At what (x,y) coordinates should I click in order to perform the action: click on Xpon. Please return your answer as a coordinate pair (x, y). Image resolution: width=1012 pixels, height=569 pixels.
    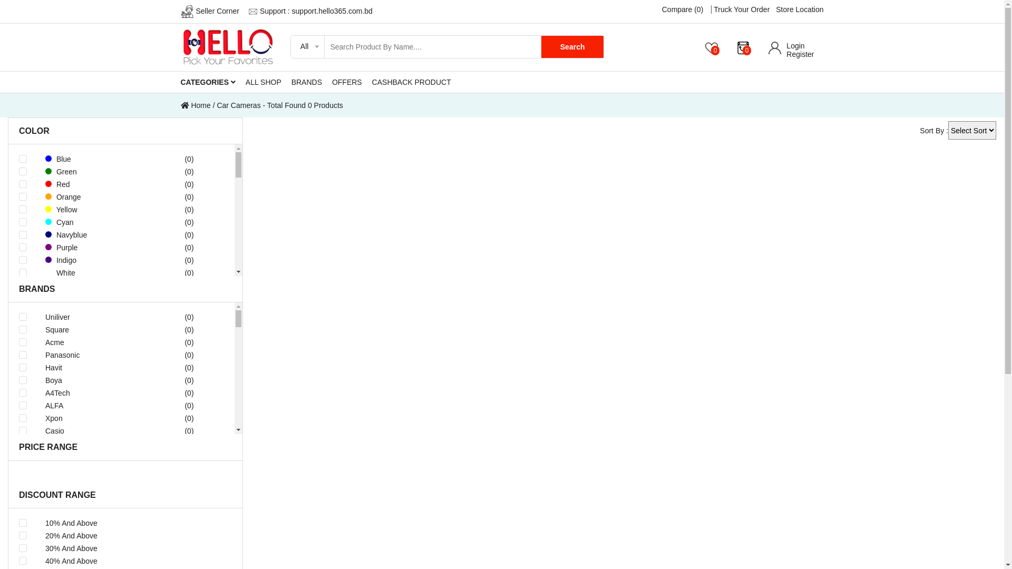
    Looking at the image, I should click on (99, 418).